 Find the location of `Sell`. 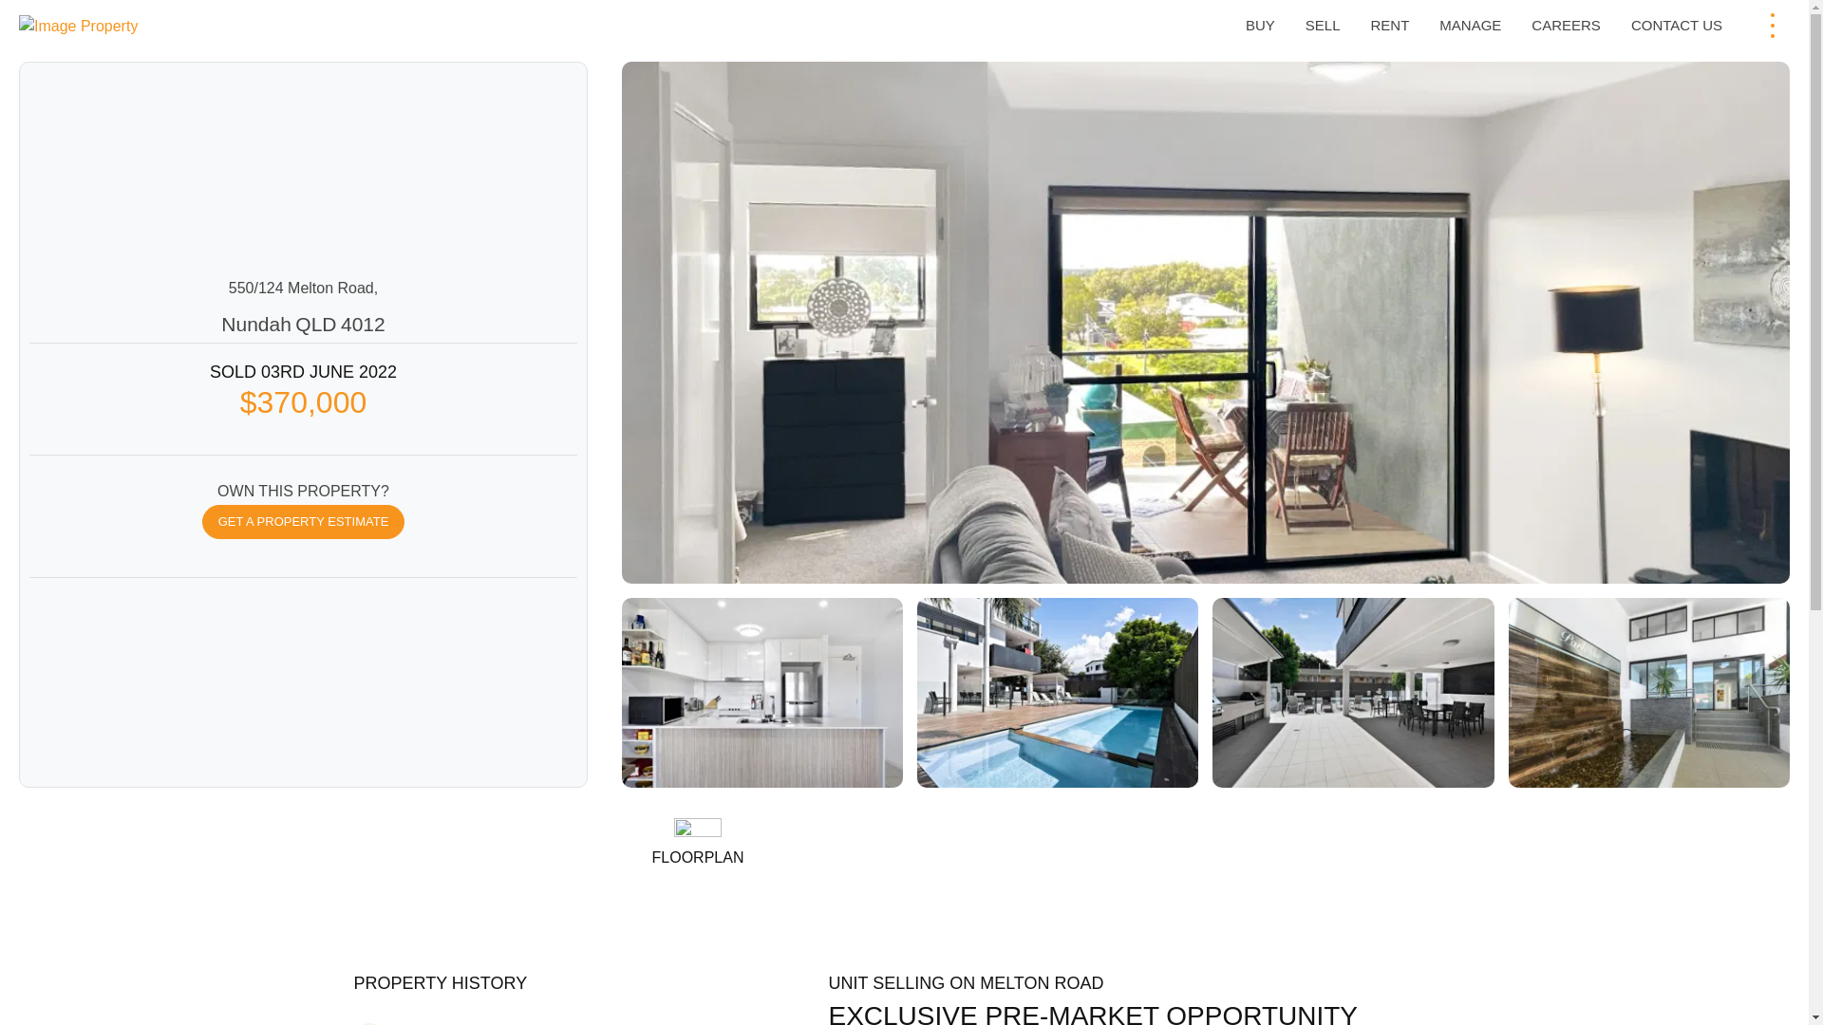

Sell is located at coordinates (1324, 26).